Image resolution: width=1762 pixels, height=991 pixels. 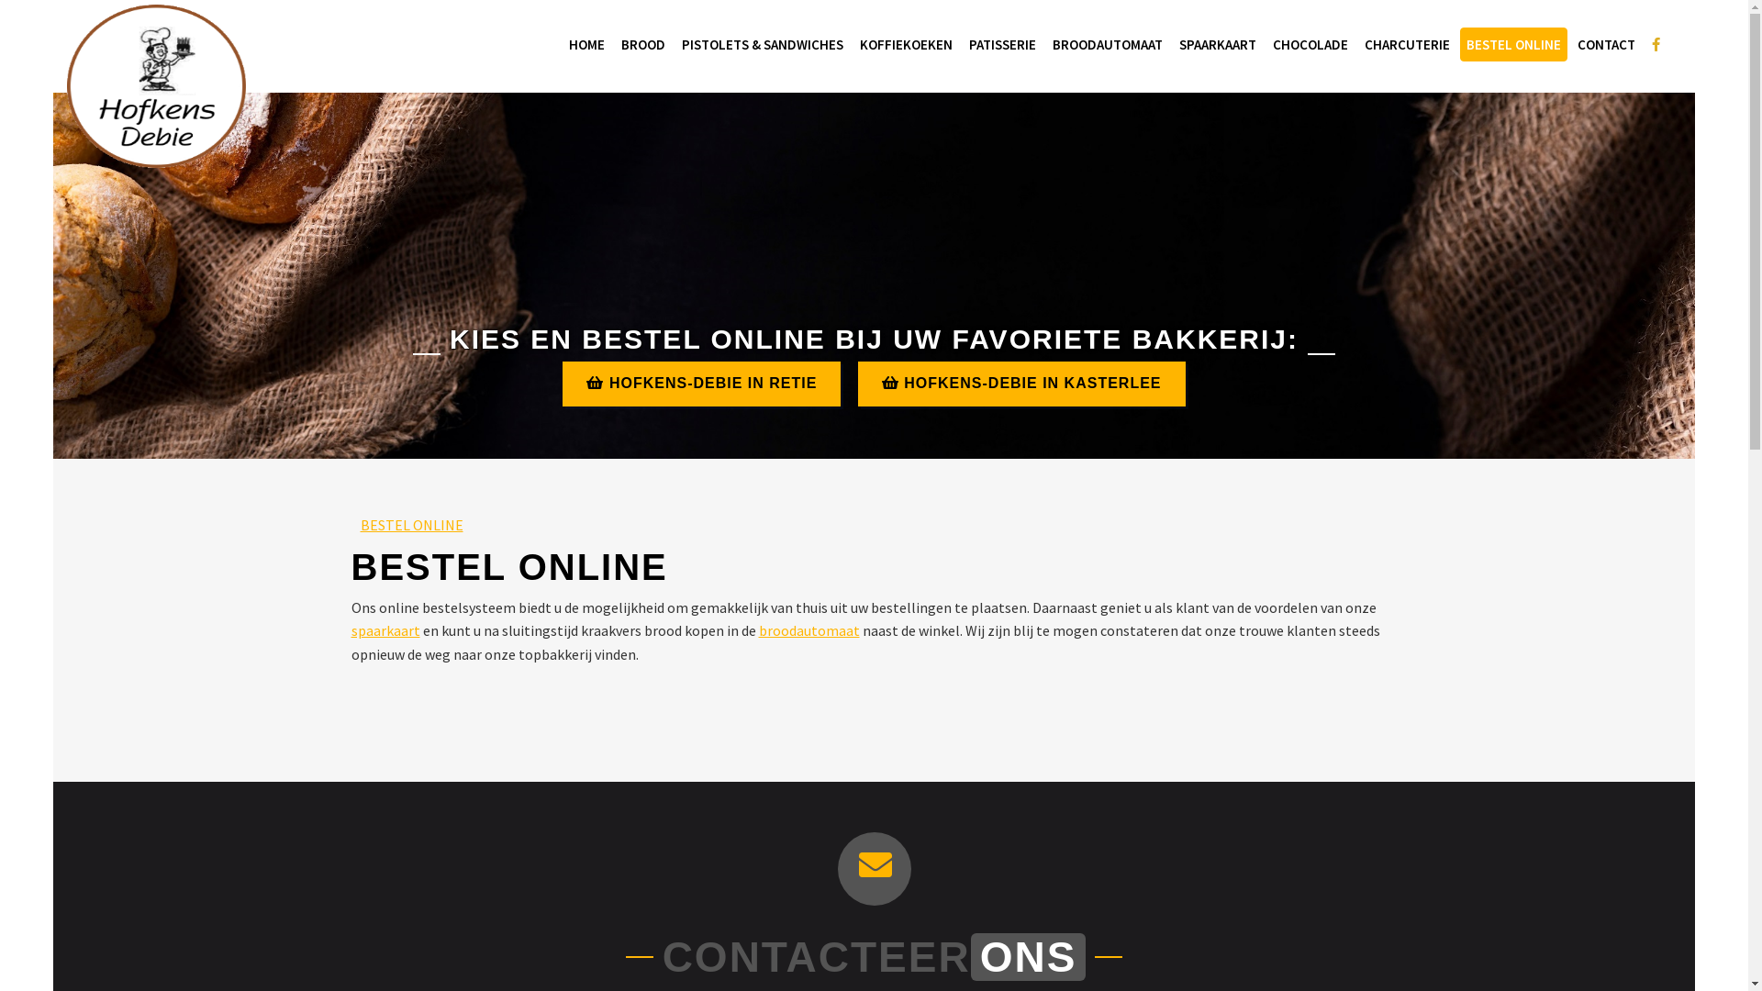 I want to click on HOME, so click(x=585, y=44).